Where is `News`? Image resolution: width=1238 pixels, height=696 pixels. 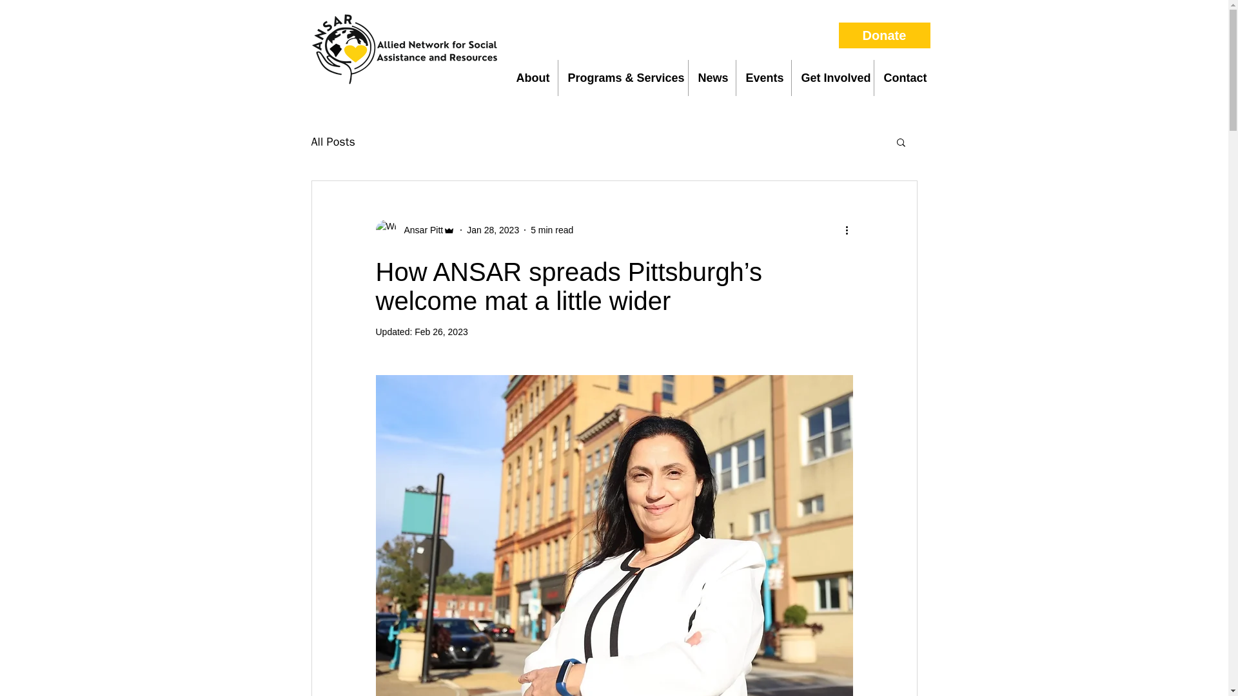 News is located at coordinates (712, 77).